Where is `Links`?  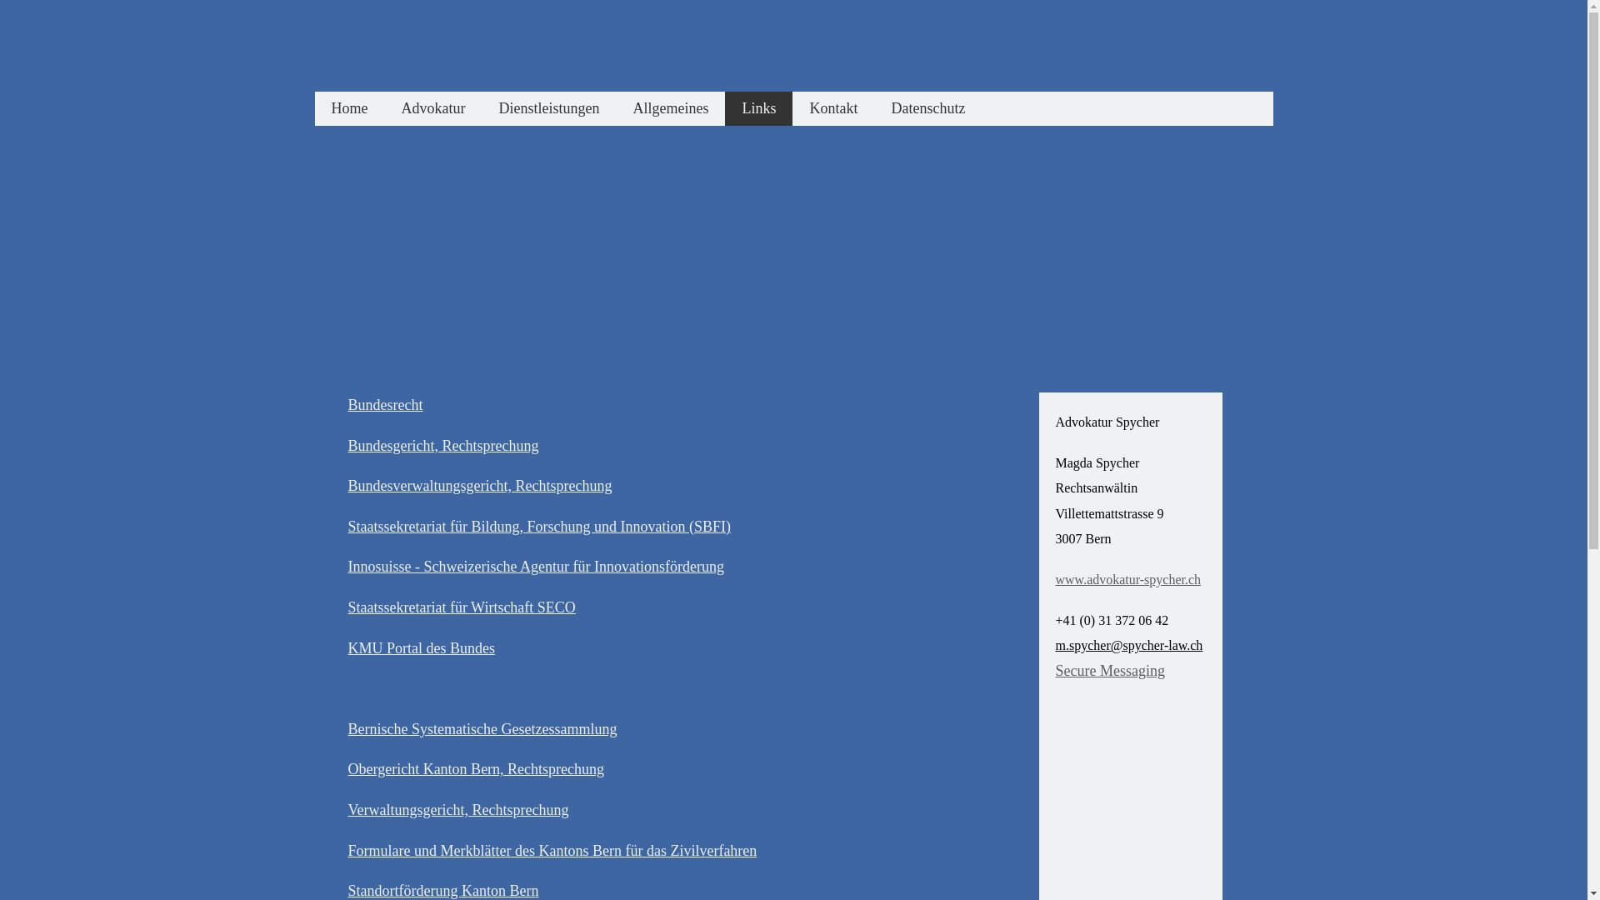
Links is located at coordinates (758, 108).